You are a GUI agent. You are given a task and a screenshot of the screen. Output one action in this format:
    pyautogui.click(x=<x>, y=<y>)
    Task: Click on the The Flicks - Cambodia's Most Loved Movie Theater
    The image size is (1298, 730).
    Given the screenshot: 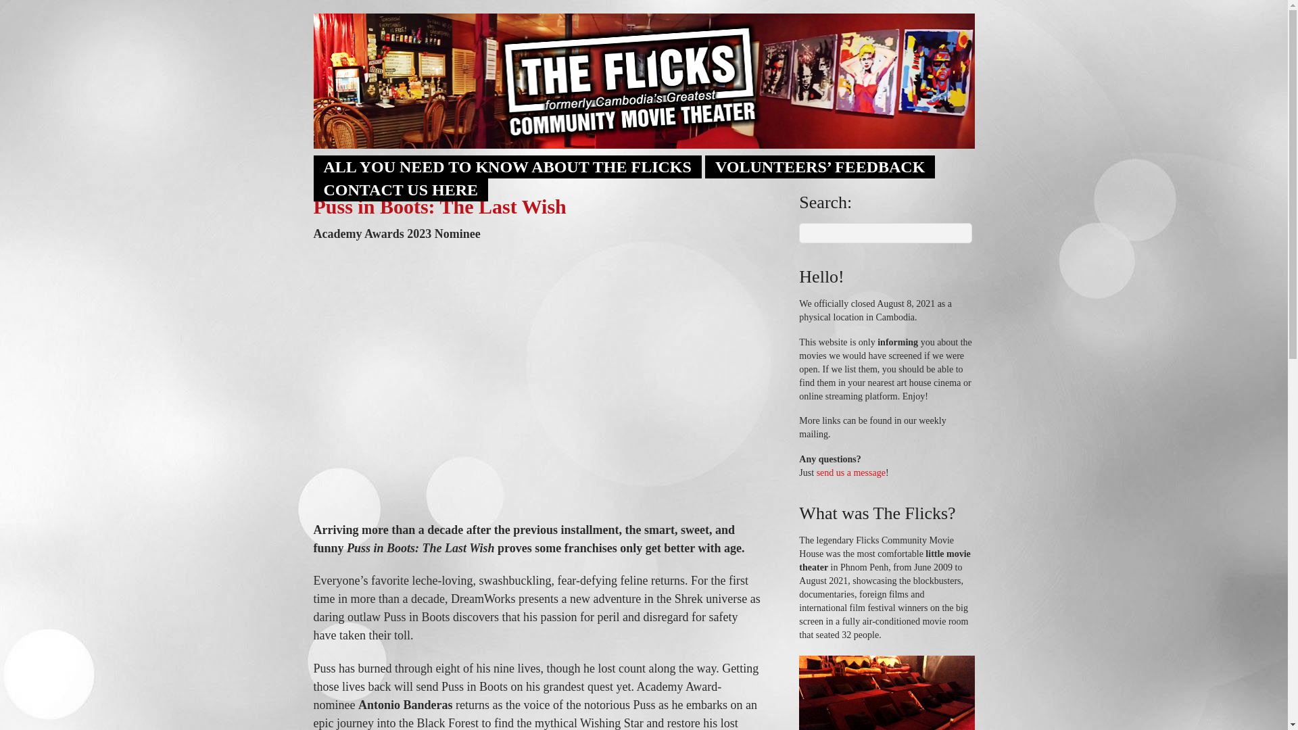 What is the action you would take?
    pyautogui.click(x=644, y=140)
    